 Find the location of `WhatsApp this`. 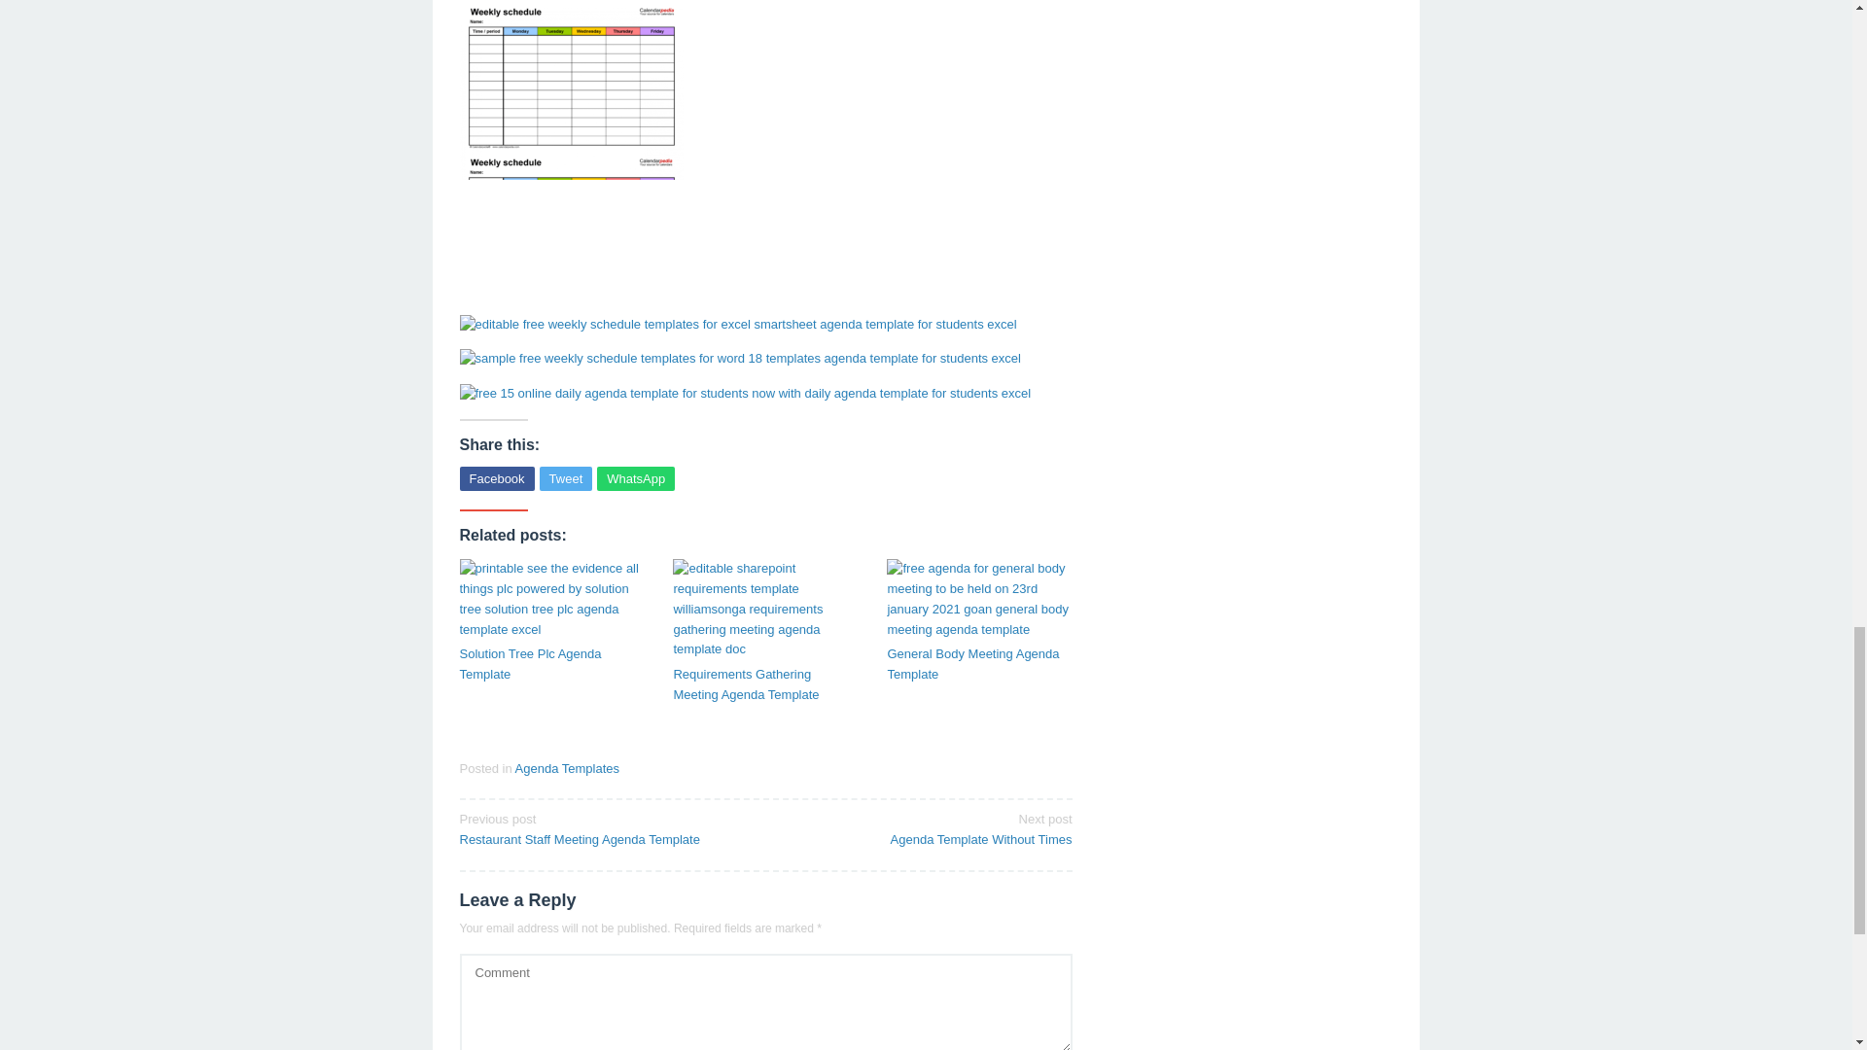

WhatsApp this is located at coordinates (979, 665).